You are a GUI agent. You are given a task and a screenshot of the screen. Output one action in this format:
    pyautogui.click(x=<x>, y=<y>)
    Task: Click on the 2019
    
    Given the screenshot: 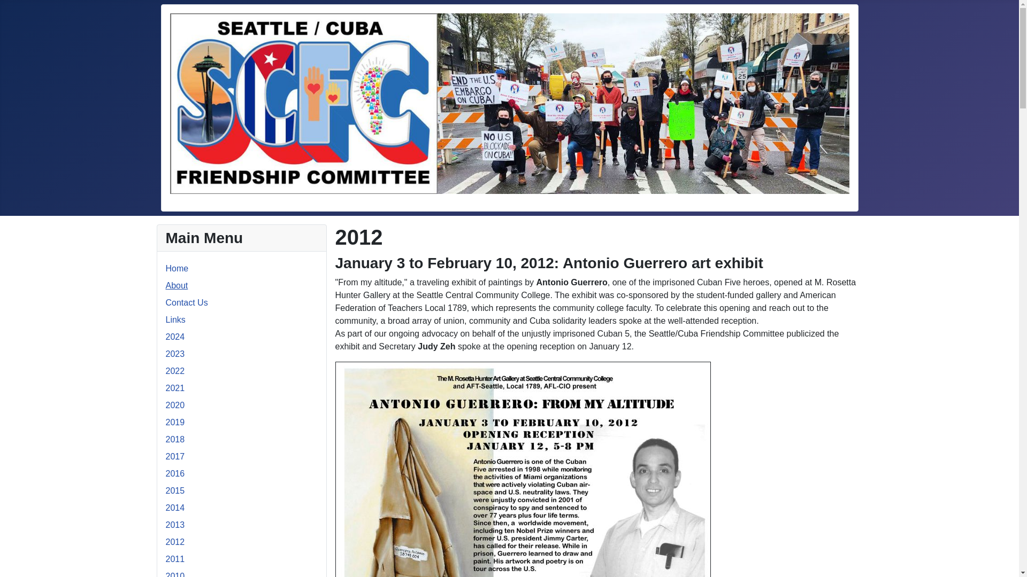 What is the action you would take?
    pyautogui.click(x=175, y=422)
    